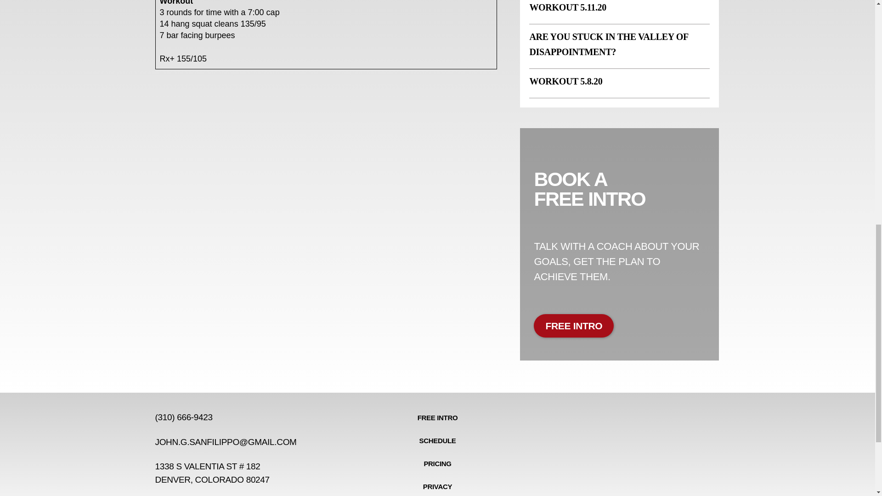 Image resolution: width=882 pixels, height=496 pixels. What do you see at coordinates (437, 487) in the screenshot?
I see `PRIVACY` at bounding box center [437, 487].